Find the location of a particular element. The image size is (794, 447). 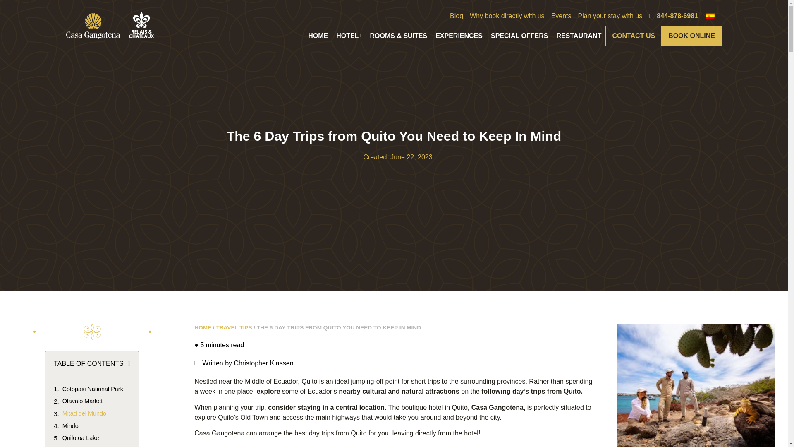

Plan your stay with us is located at coordinates (610, 16).